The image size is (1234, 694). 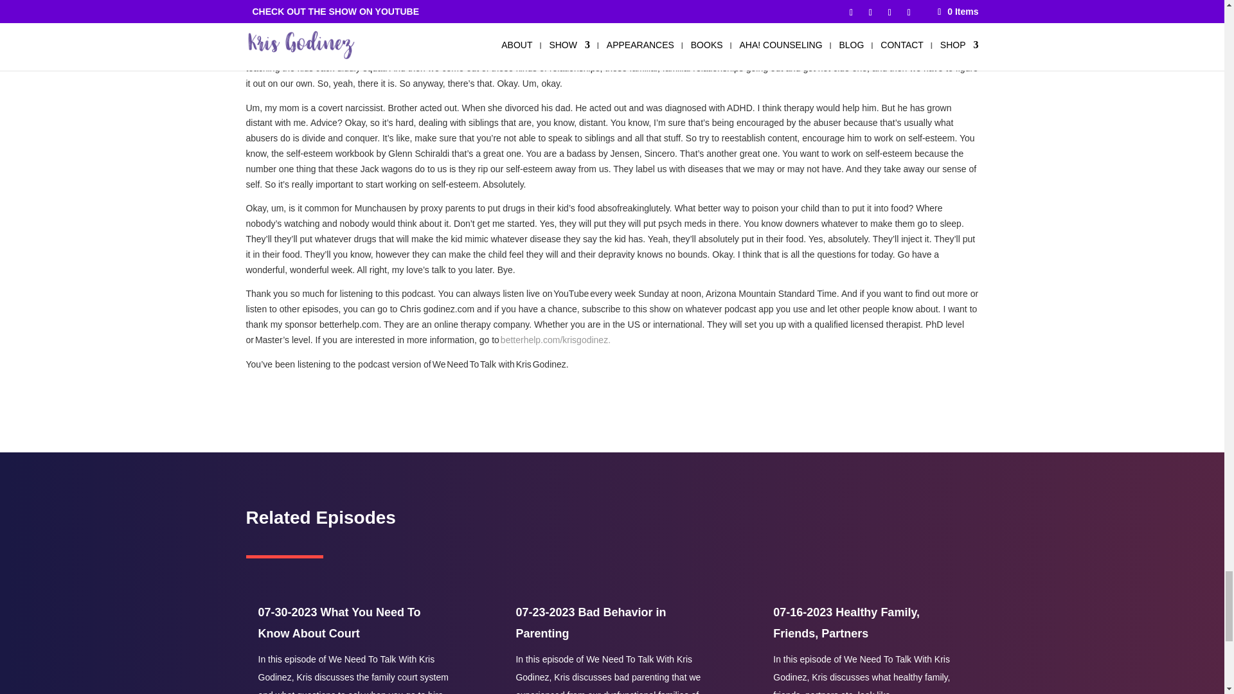 What do you see at coordinates (339, 622) in the screenshot?
I see `07-30-2023 What You Need To Know About Court` at bounding box center [339, 622].